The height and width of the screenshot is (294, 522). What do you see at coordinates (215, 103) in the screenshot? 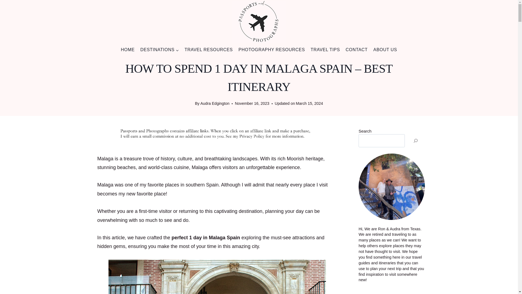
I see `Audra Edgington` at bounding box center [215, 103].